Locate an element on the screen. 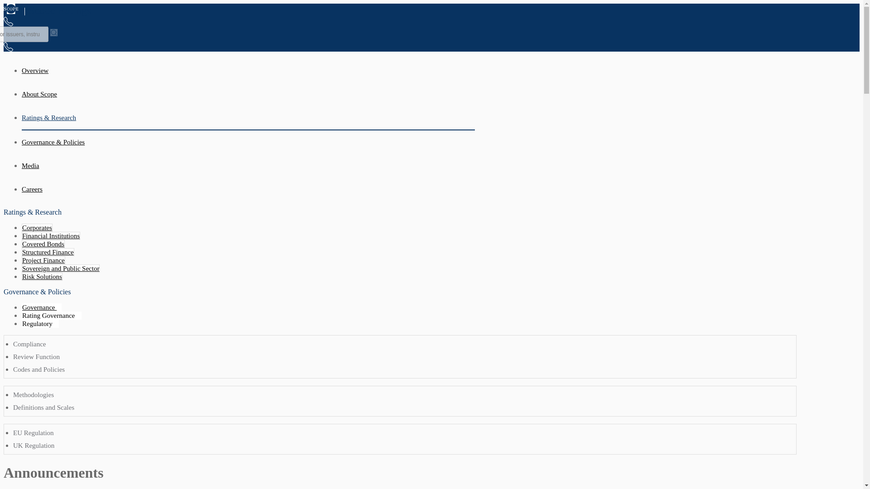 The height and width of the screenshot is (489, 870). Definitions and Scales is located at coordinates (43, 407).